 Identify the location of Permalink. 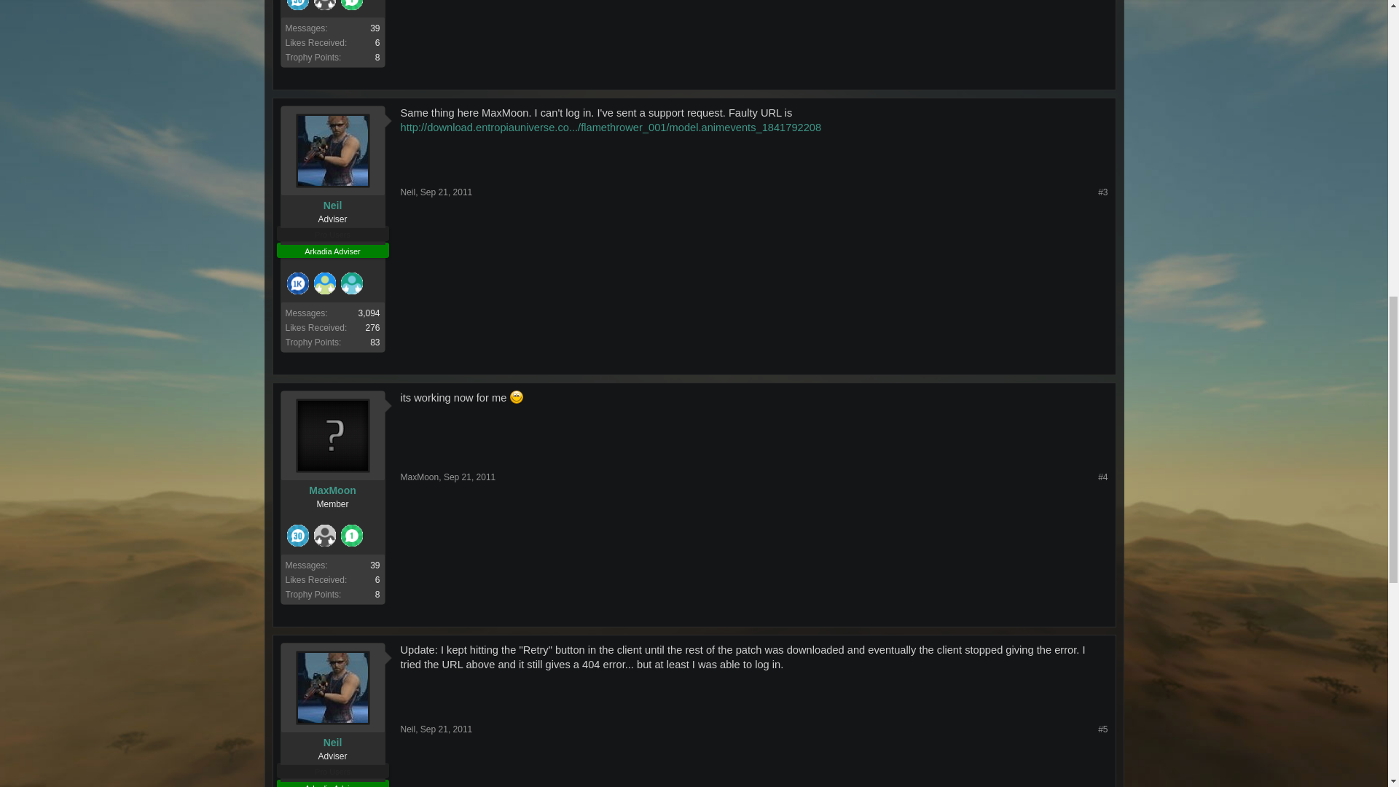
(446, 192).